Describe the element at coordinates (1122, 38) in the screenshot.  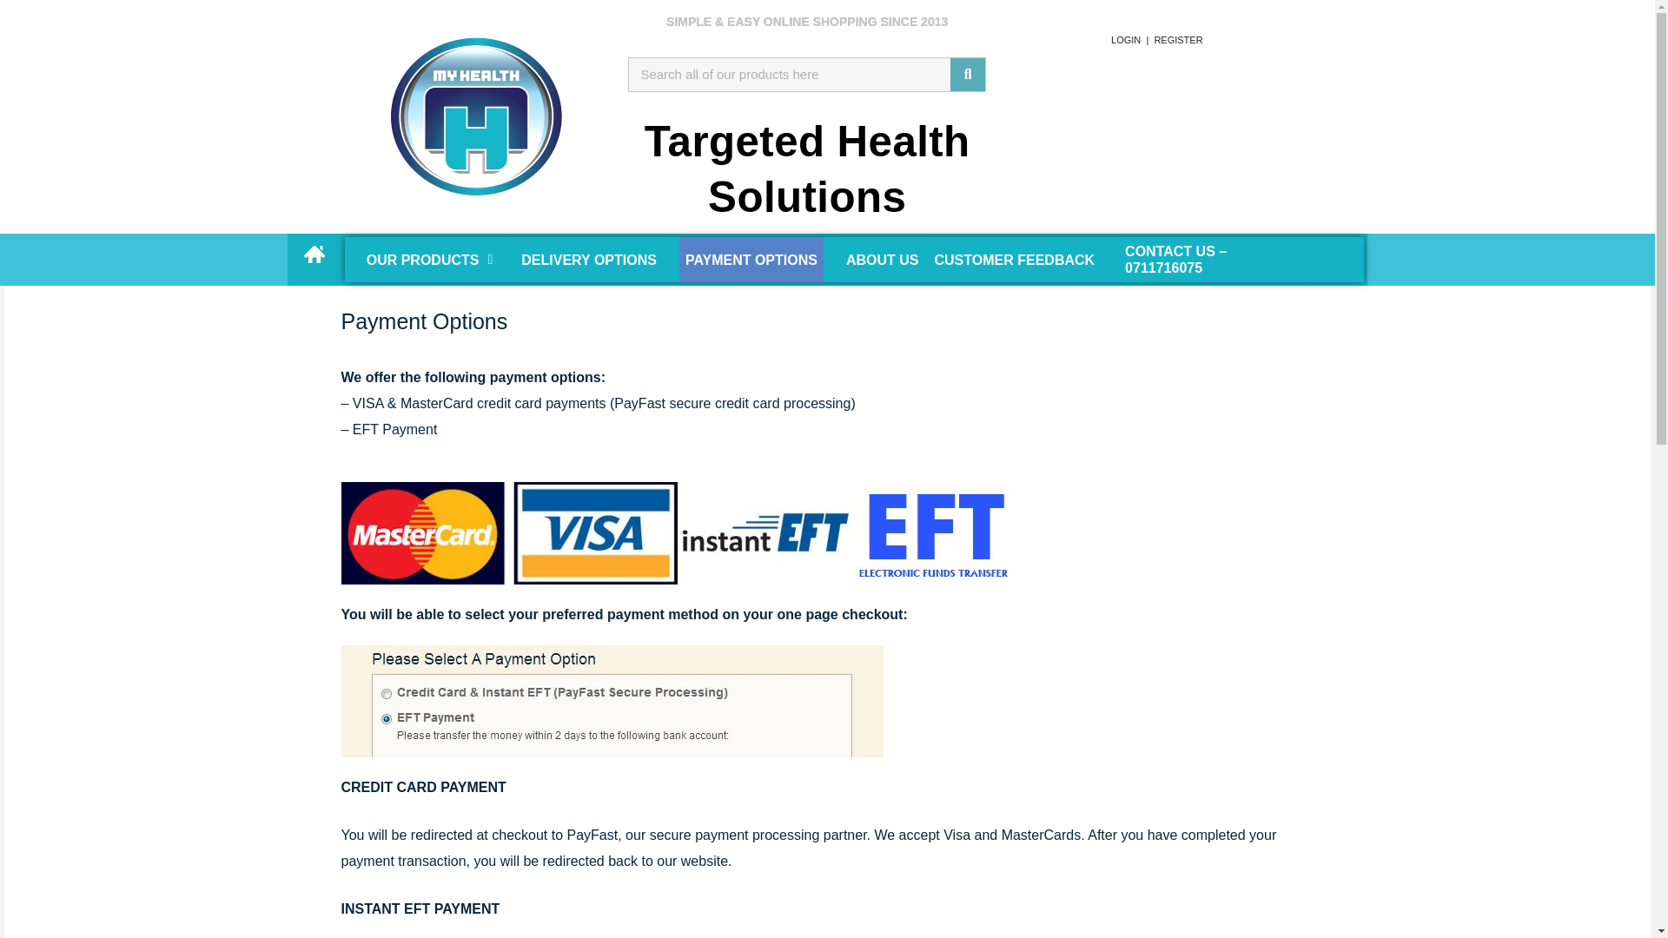
I see `LOGIN ` at that location.